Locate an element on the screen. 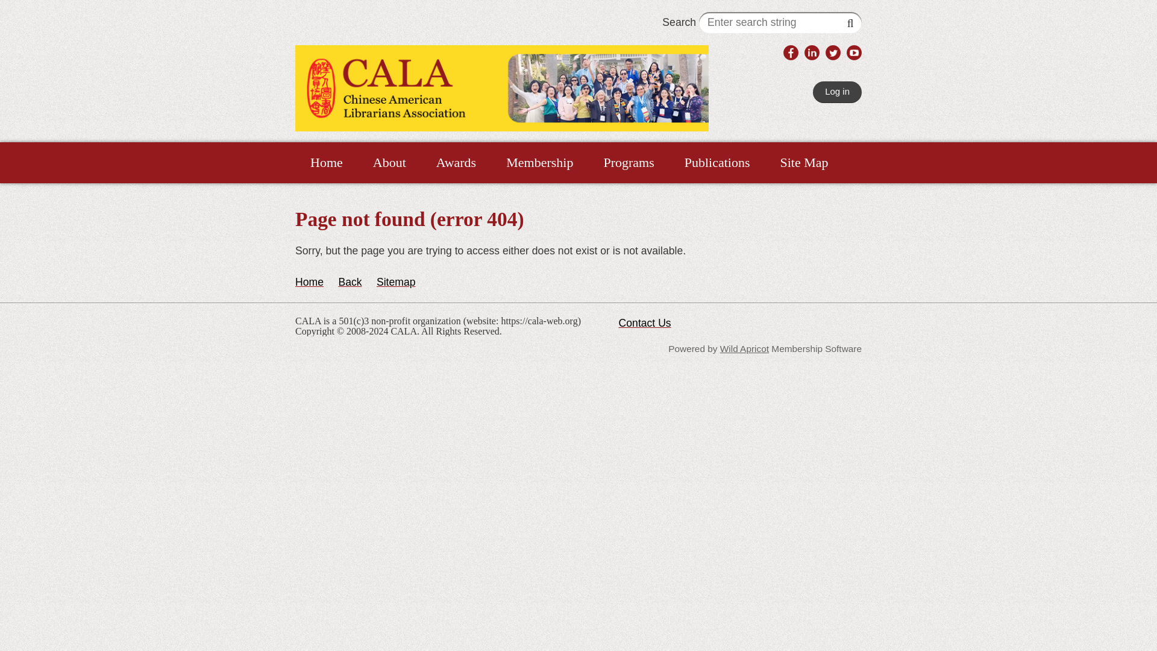  top menu: Membership is located at coordinates (539, 163).